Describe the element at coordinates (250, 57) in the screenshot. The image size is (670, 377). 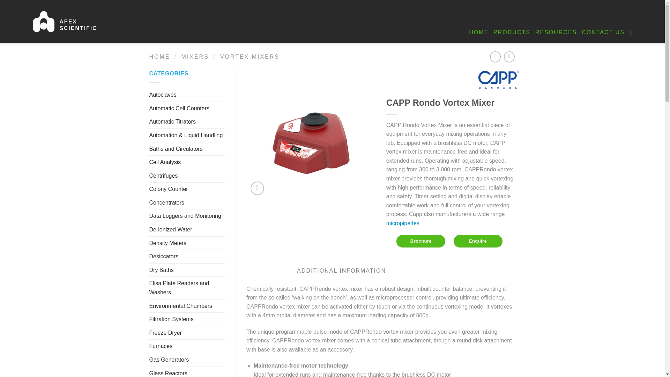
I see `VORTEX MIXERS` at that location.